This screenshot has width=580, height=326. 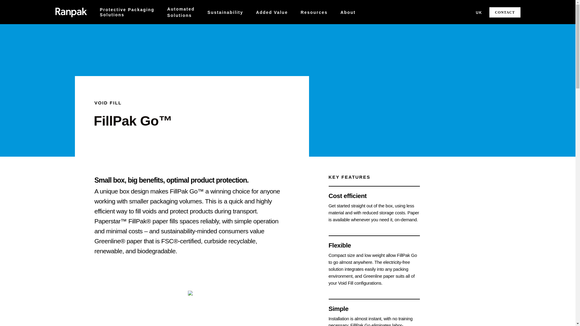 I want to click on Resources, so click(x=314, y=12).